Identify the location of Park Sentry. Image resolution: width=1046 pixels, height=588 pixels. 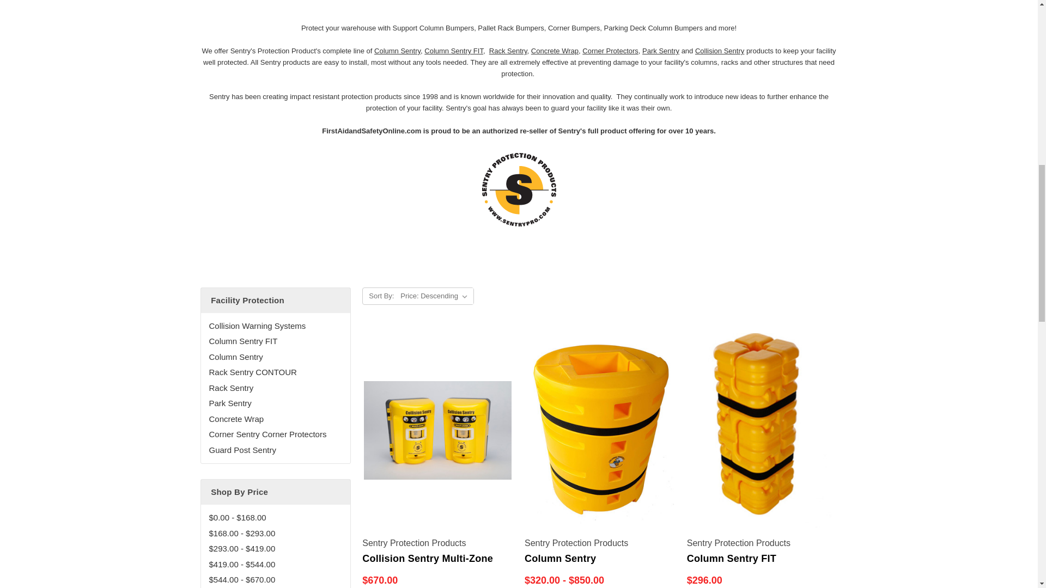
(660, 51).